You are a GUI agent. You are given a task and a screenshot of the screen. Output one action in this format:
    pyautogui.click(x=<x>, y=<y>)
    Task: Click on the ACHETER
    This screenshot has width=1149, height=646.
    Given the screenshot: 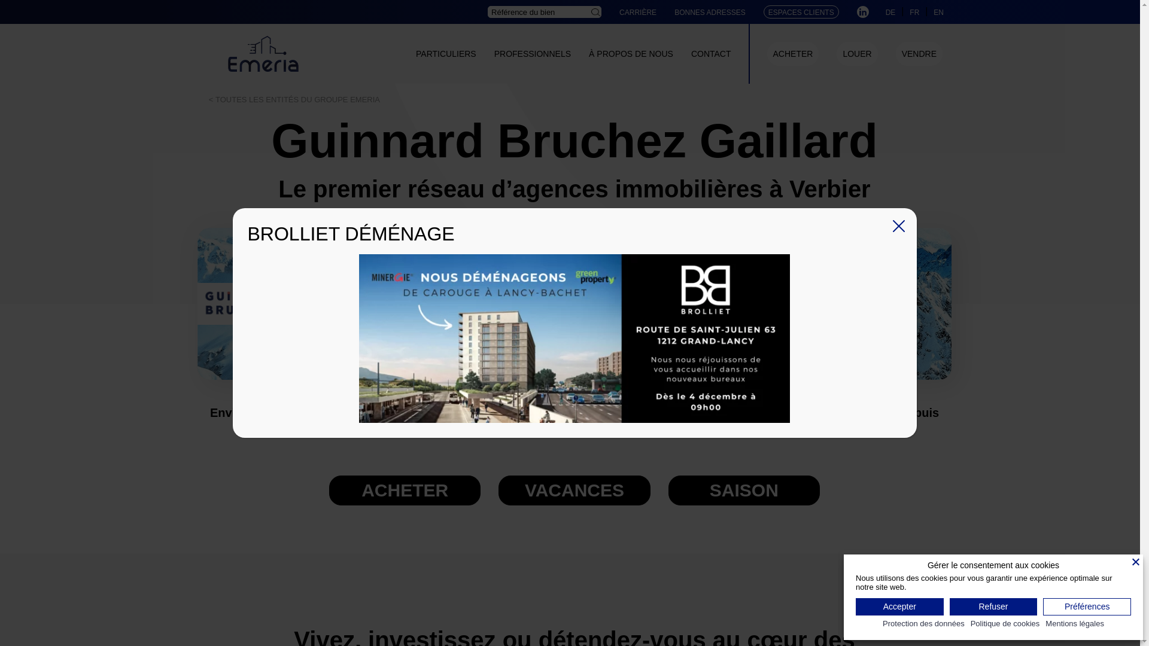 What is the action you would take?
    pyautogui.click(x=405, y=490)
    